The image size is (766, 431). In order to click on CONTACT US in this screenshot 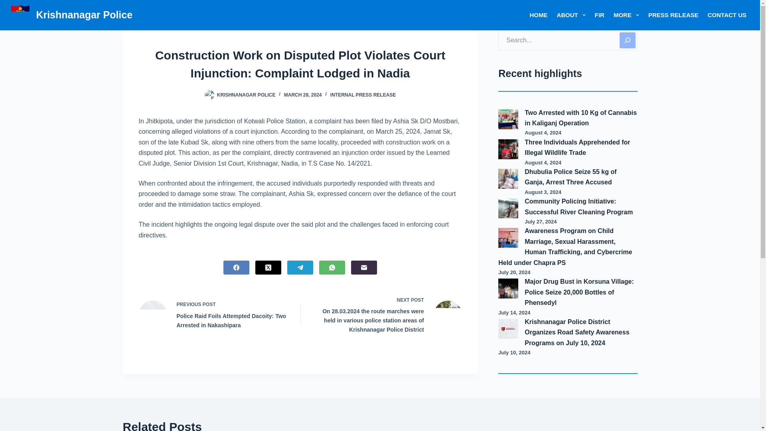, I will do `click(727, 15)`.